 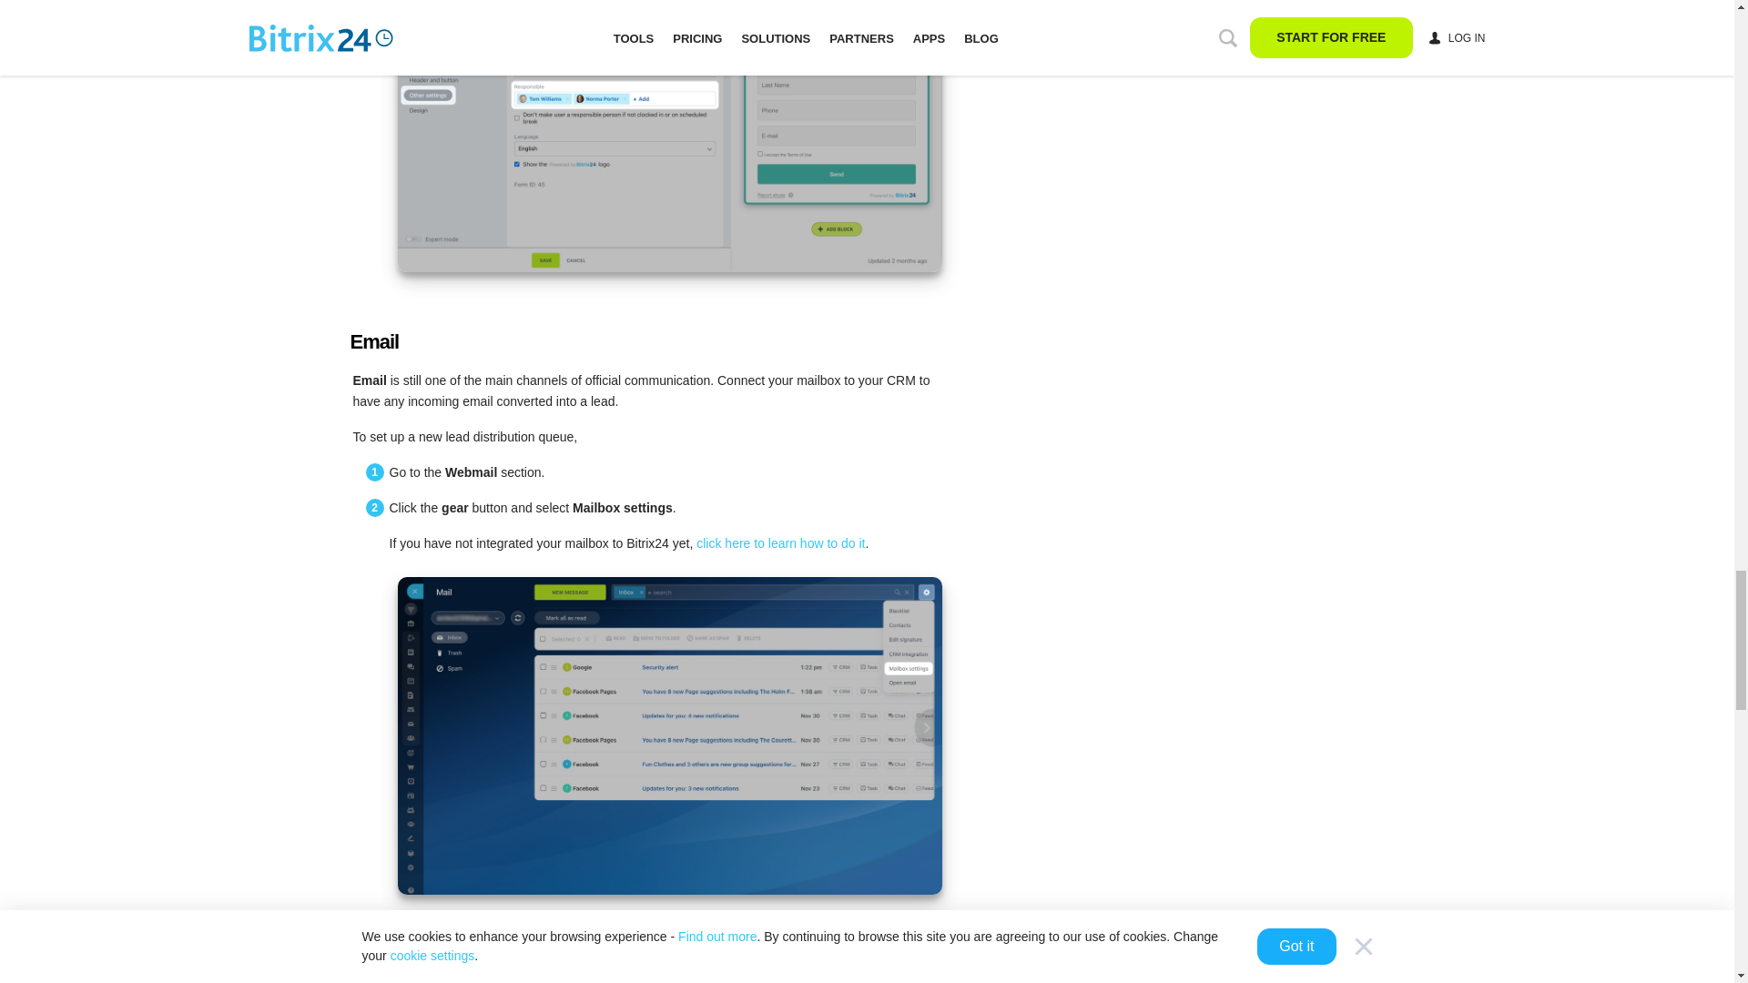 What do you see at coordinates (668, 972) in the screenshot?
I see `Distribution queue` at bounding box center [668, 972].